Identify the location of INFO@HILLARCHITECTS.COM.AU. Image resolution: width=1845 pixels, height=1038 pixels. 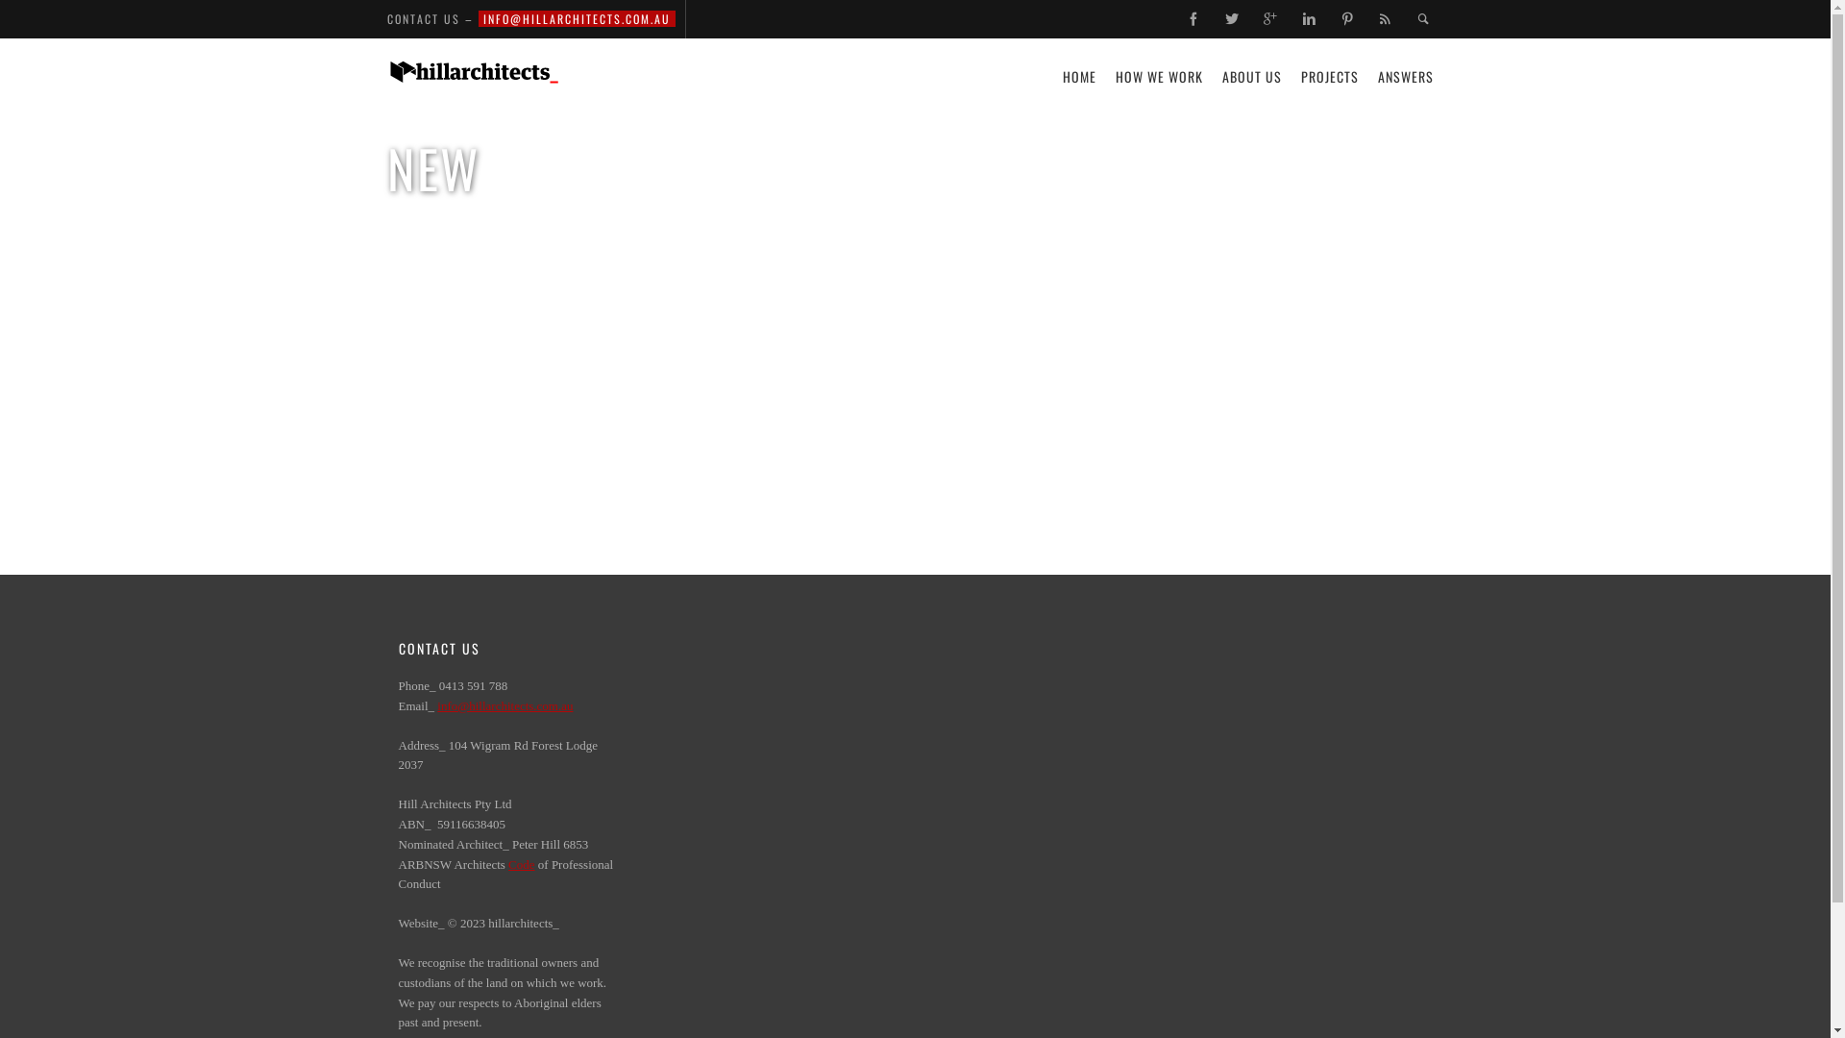
(577, 19).